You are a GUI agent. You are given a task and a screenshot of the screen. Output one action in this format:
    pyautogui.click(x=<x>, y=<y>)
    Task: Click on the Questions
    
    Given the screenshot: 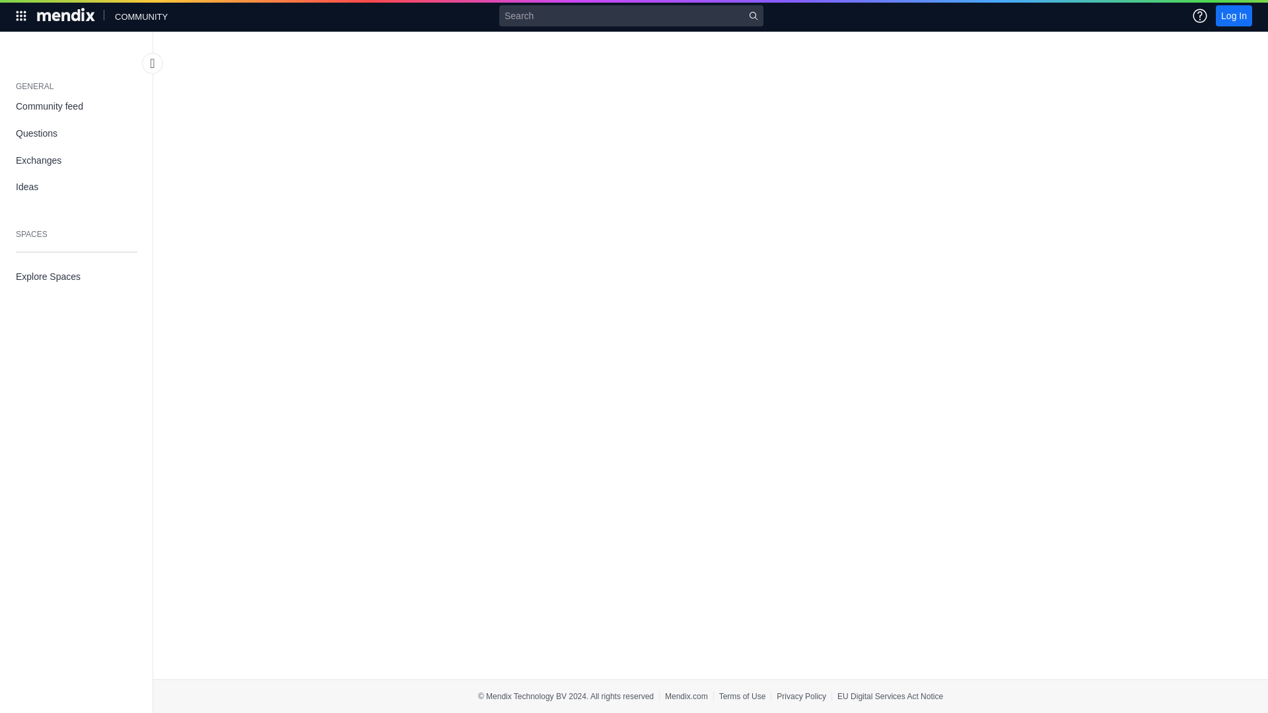 What is the action you would take?
    pyautogui.click(x=77, y=133)
    